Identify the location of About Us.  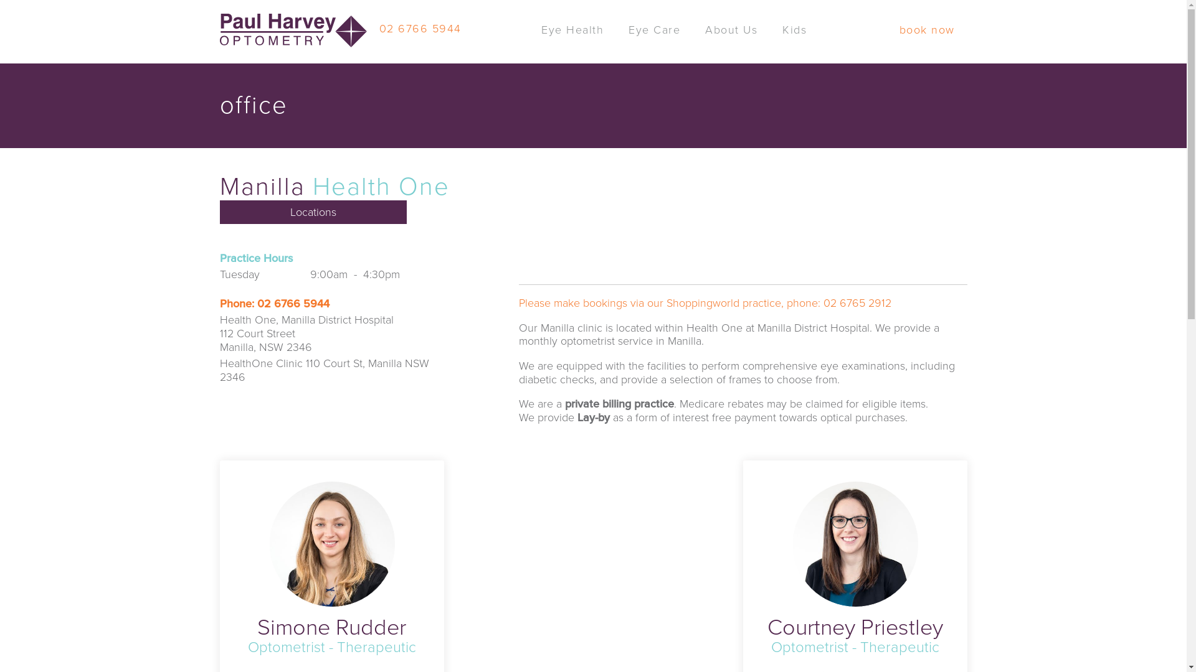
(731, 39).